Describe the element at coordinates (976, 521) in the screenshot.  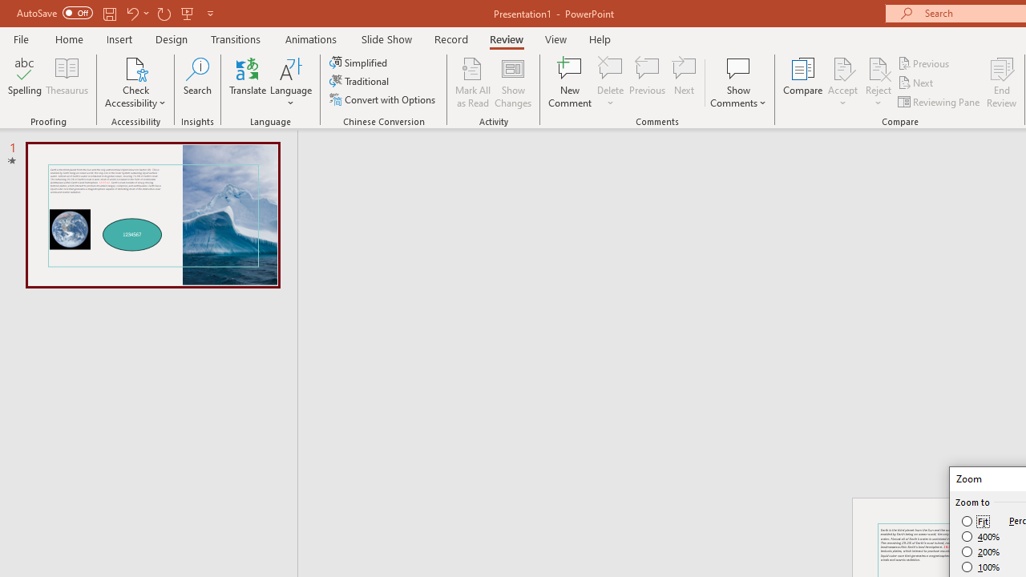
I see `Fit` at that location.